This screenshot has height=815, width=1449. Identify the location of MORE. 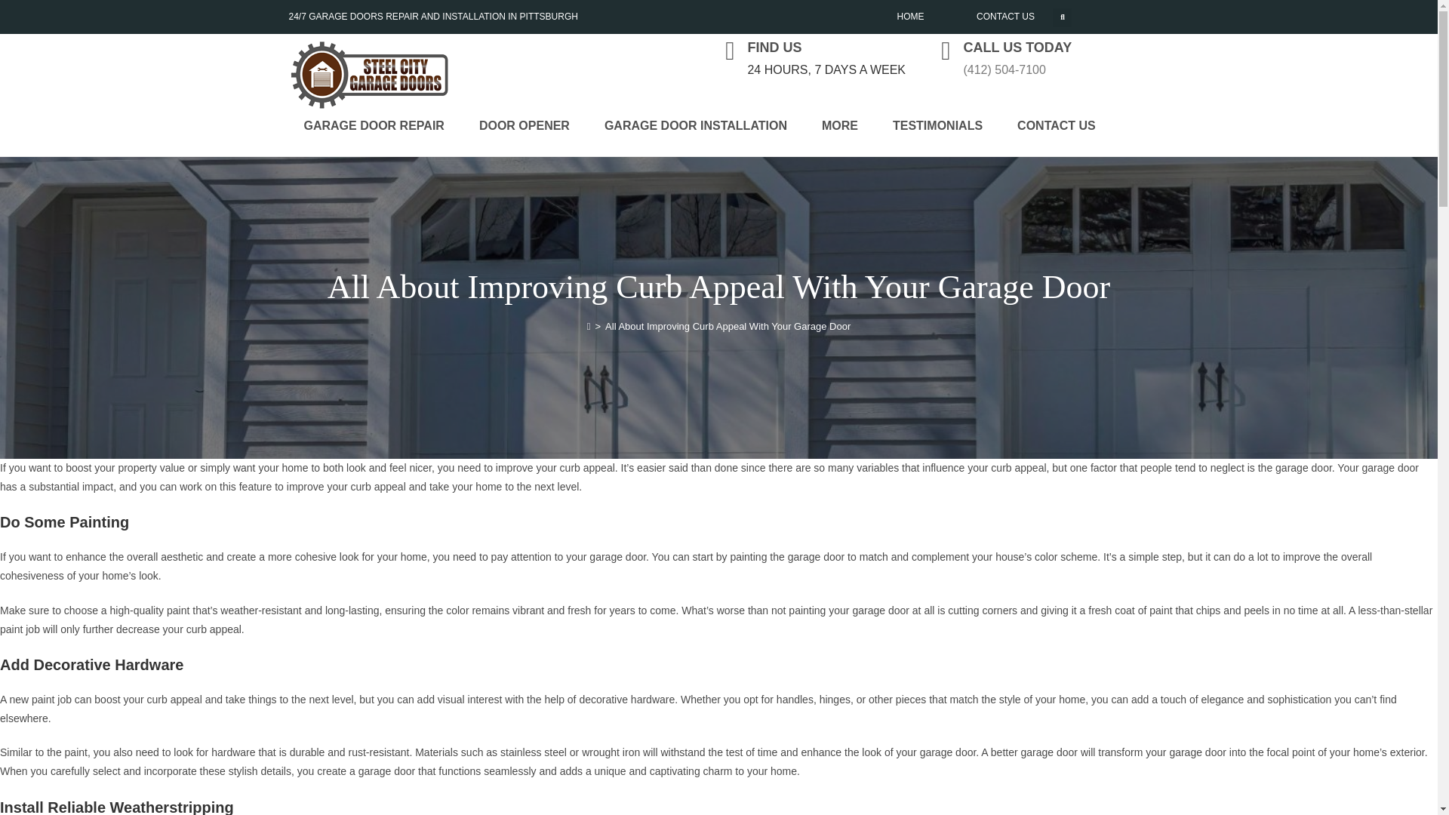
(840, 125).